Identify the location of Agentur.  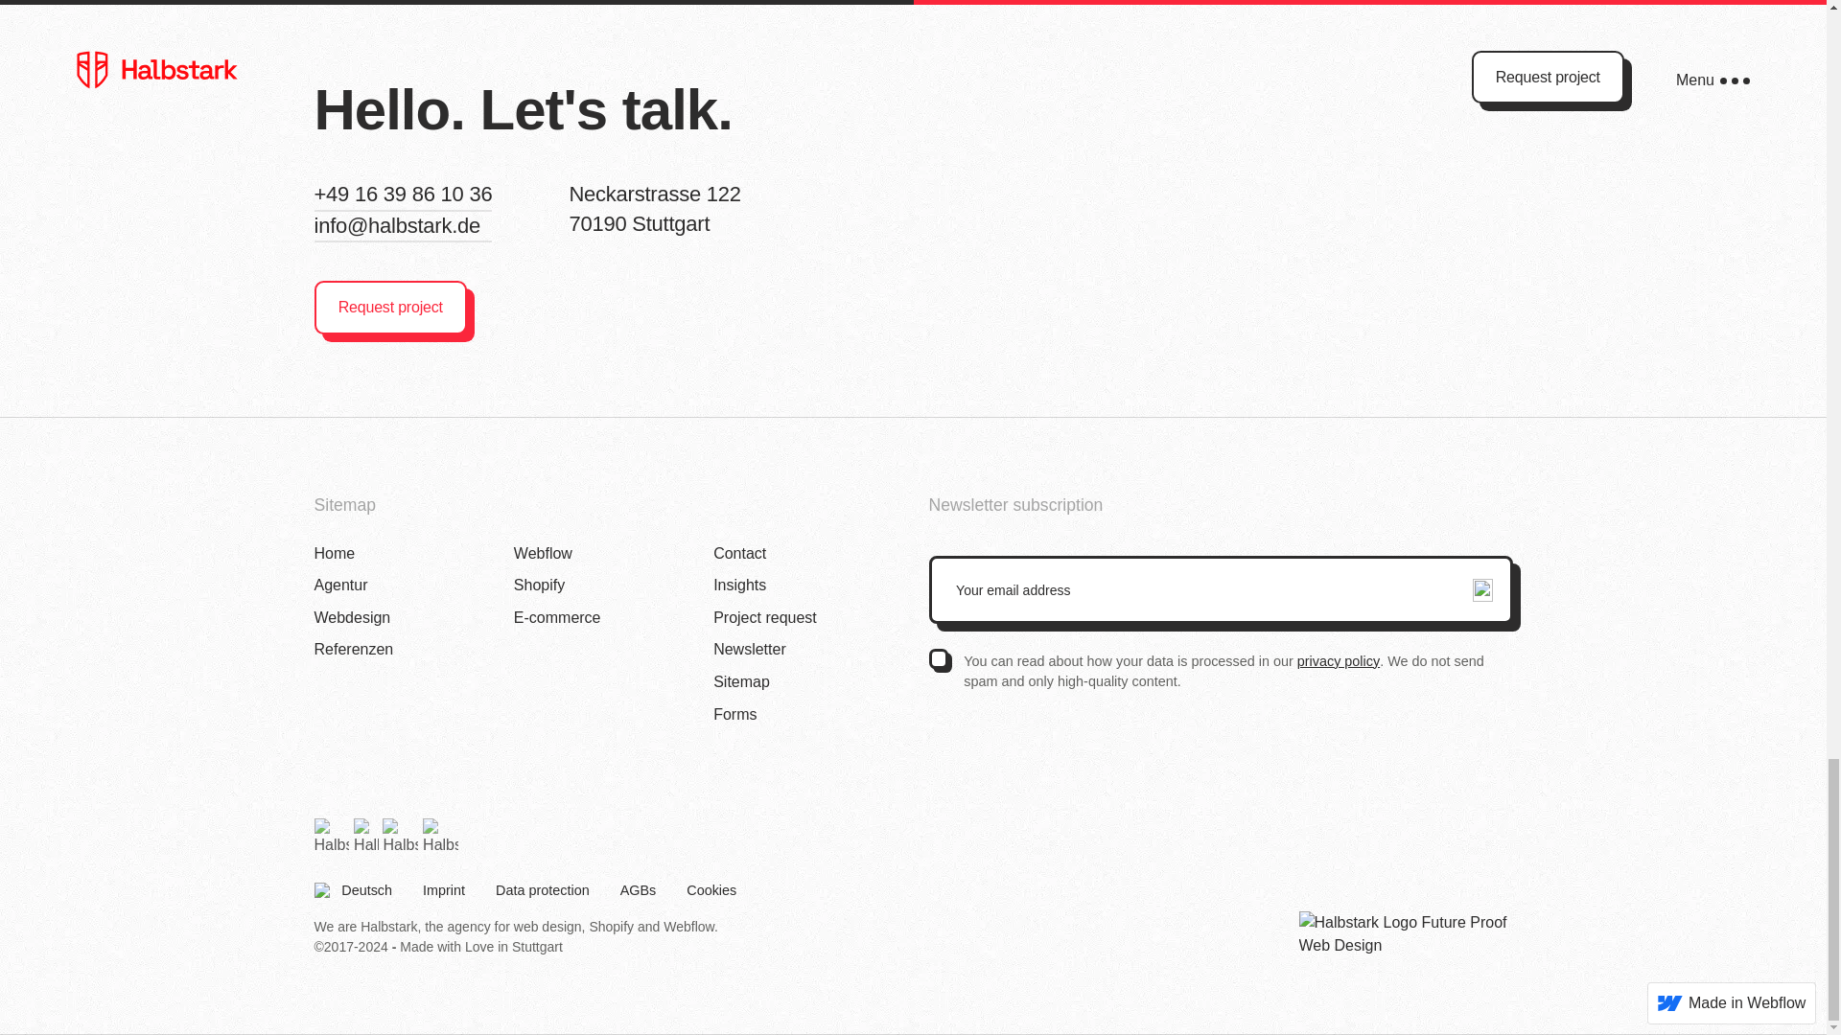
(335, 553).